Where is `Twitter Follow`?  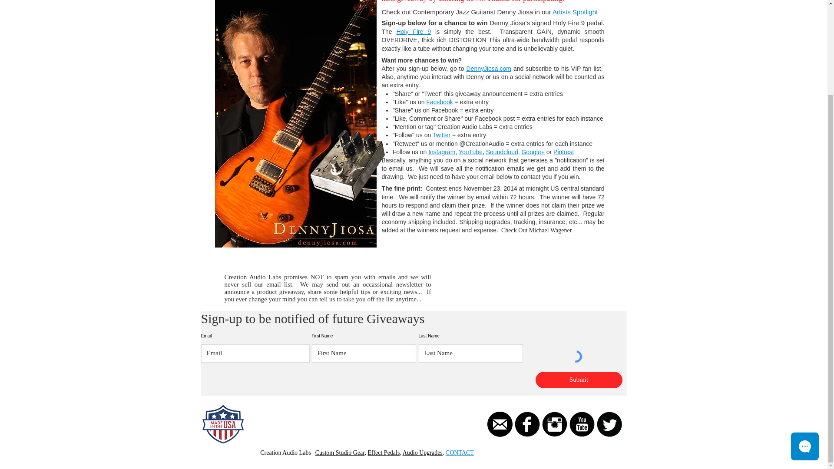 Twitter Follow is located at coordinates (303, 439).